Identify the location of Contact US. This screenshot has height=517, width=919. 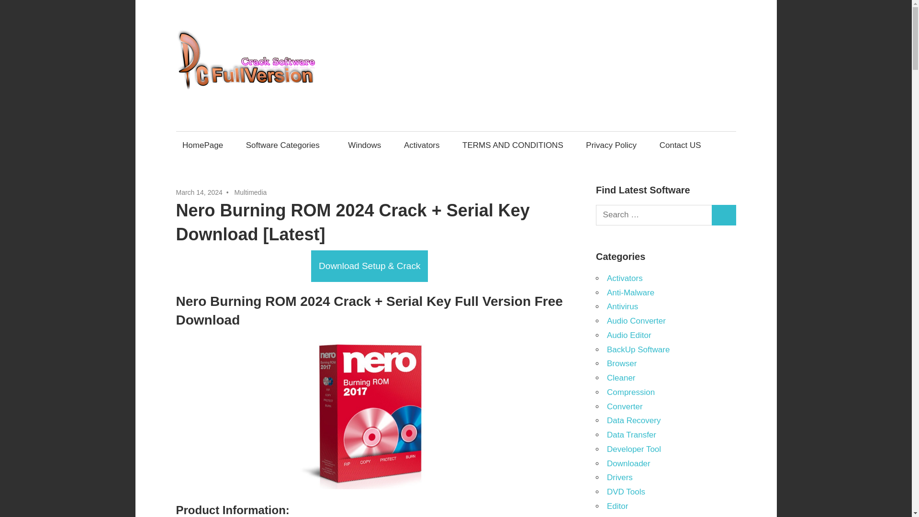
(680, 145).